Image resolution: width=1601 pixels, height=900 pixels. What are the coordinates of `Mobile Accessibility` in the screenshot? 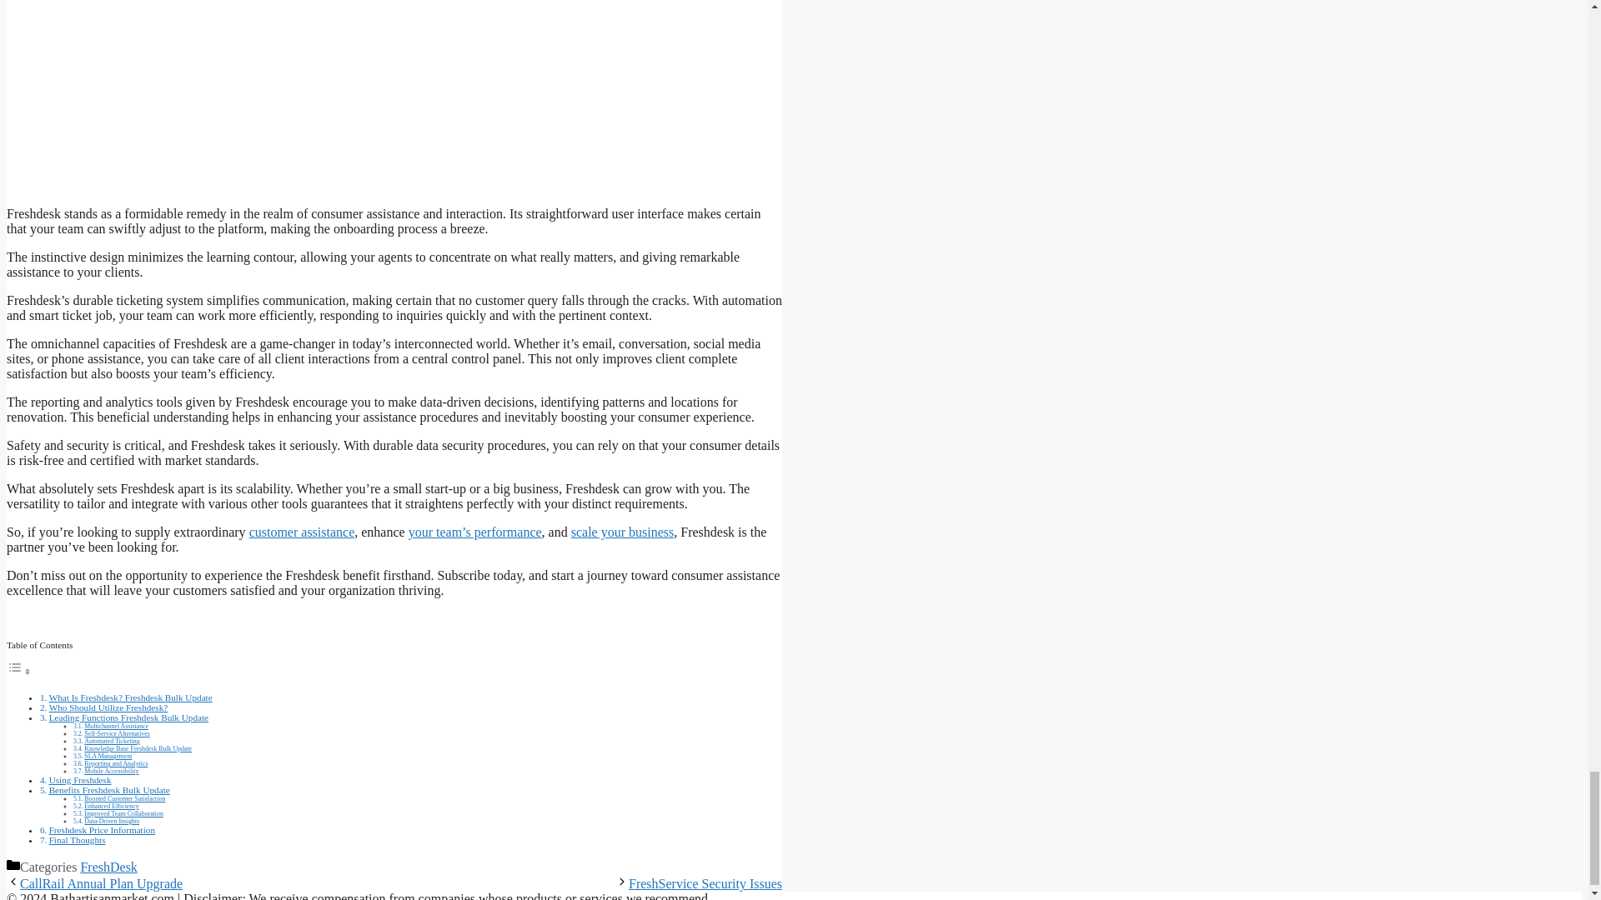 It's located at (111, 771).